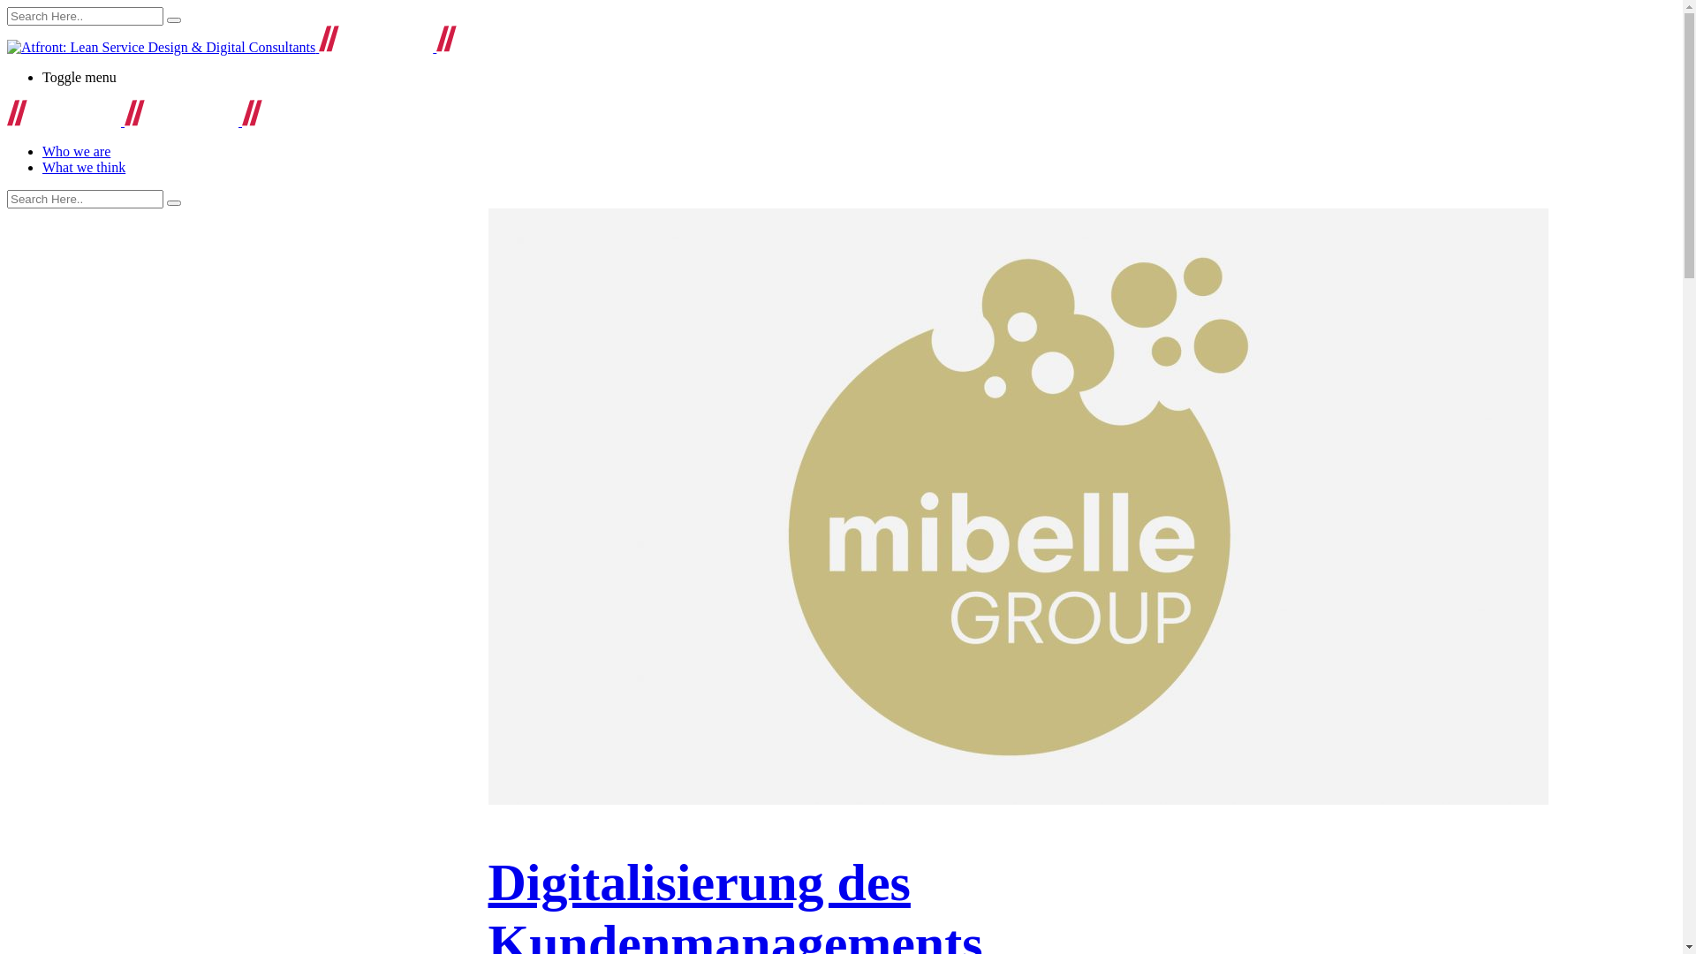 The height and width of the screenshot is (954, 1696). I want to click on What we think, so click(84, 168).